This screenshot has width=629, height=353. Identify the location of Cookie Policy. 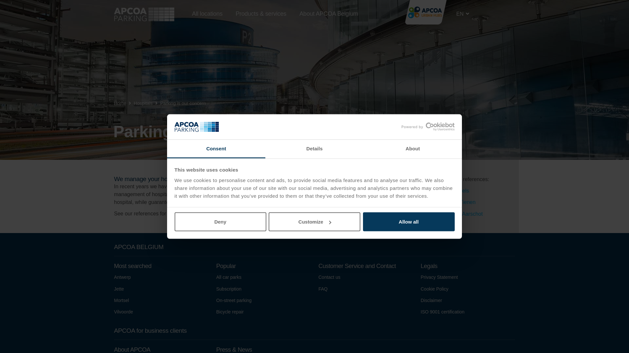
(434, 289).